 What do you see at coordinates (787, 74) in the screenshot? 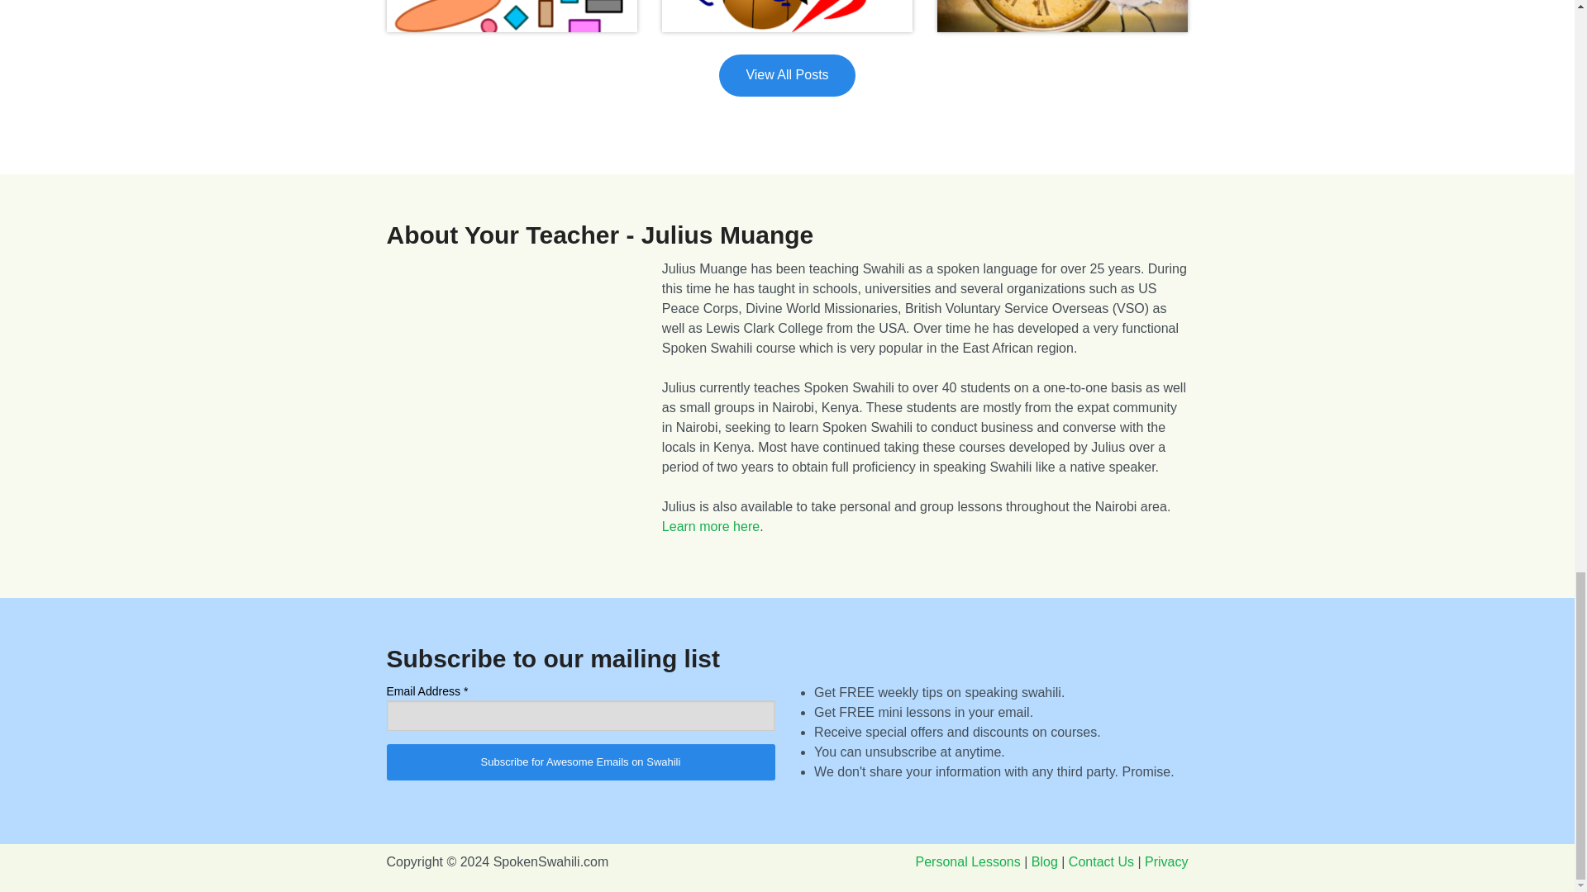
I see `View All Posts` at bounding box center [787, 74].